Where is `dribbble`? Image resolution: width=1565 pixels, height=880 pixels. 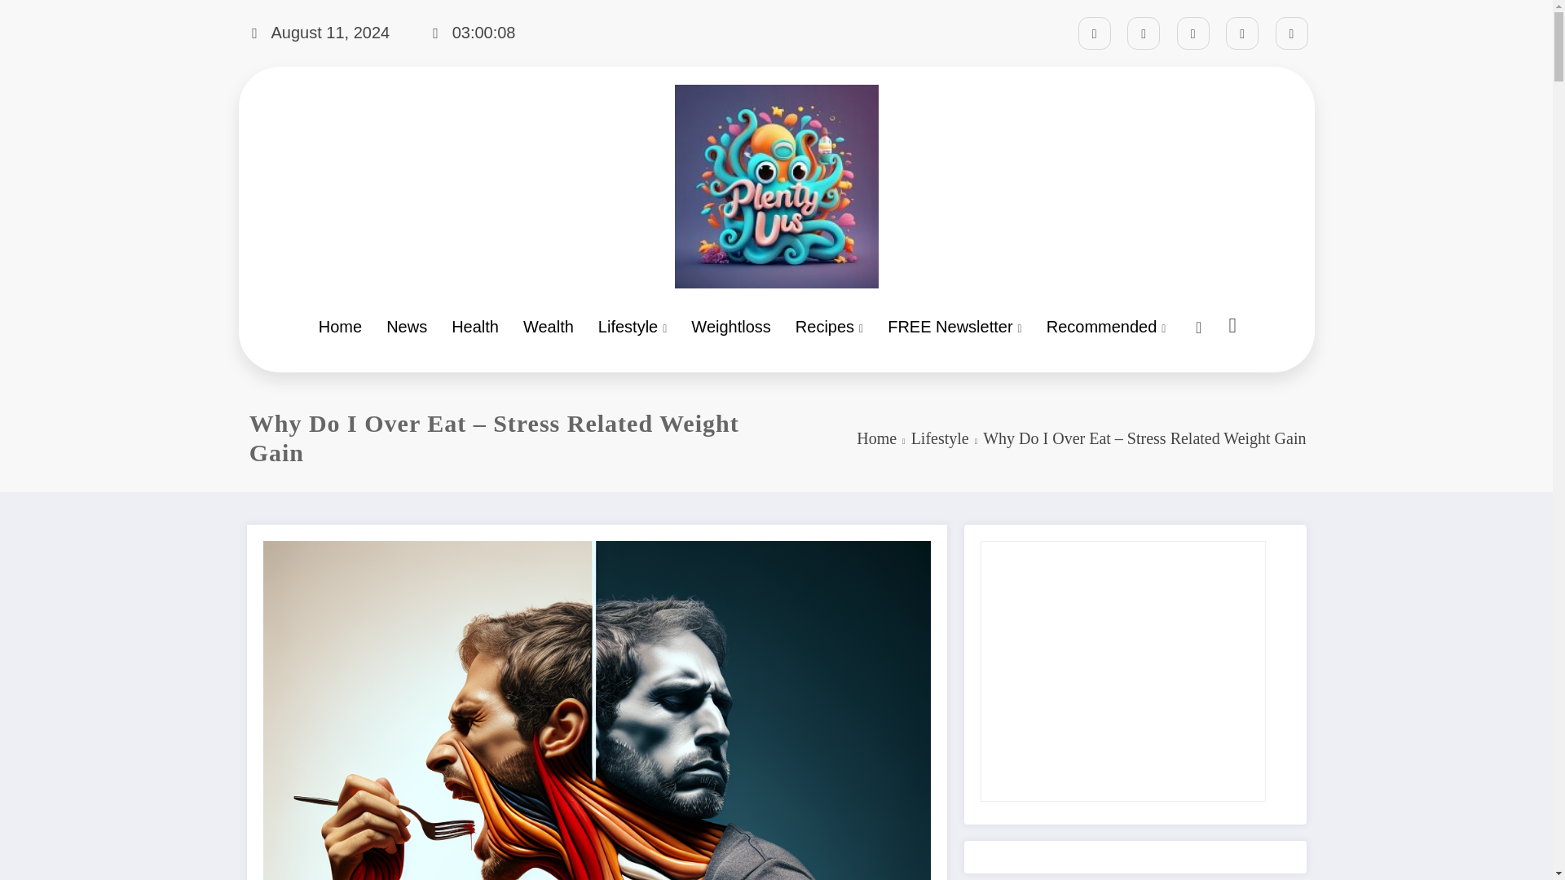
dribbble is located at coordinates (1193, 33).